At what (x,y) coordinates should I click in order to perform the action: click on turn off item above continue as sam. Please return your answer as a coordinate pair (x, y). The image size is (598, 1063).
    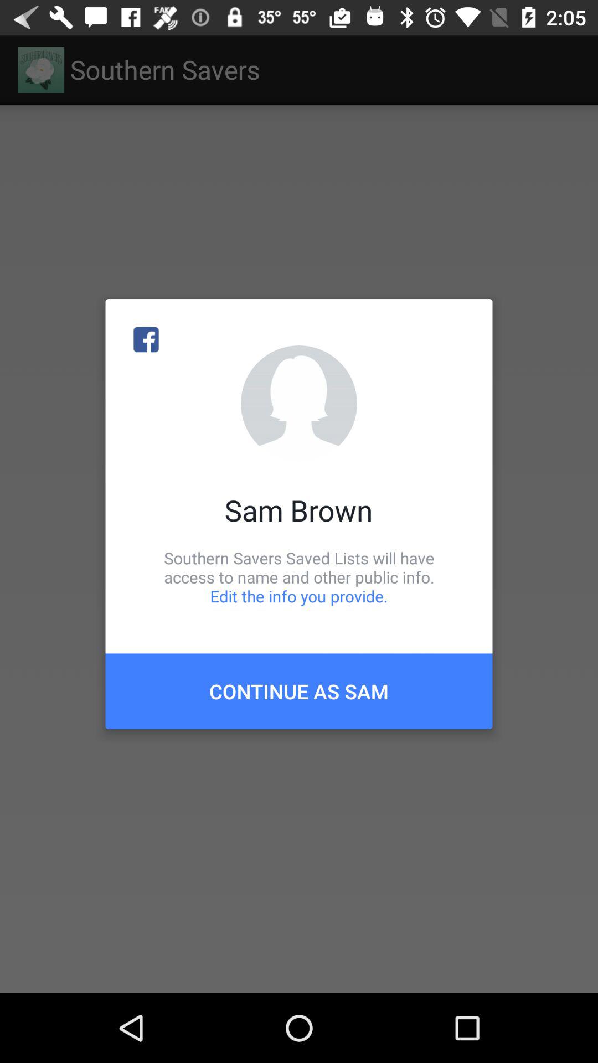
    Looking at the image, I should click on (299, 577).